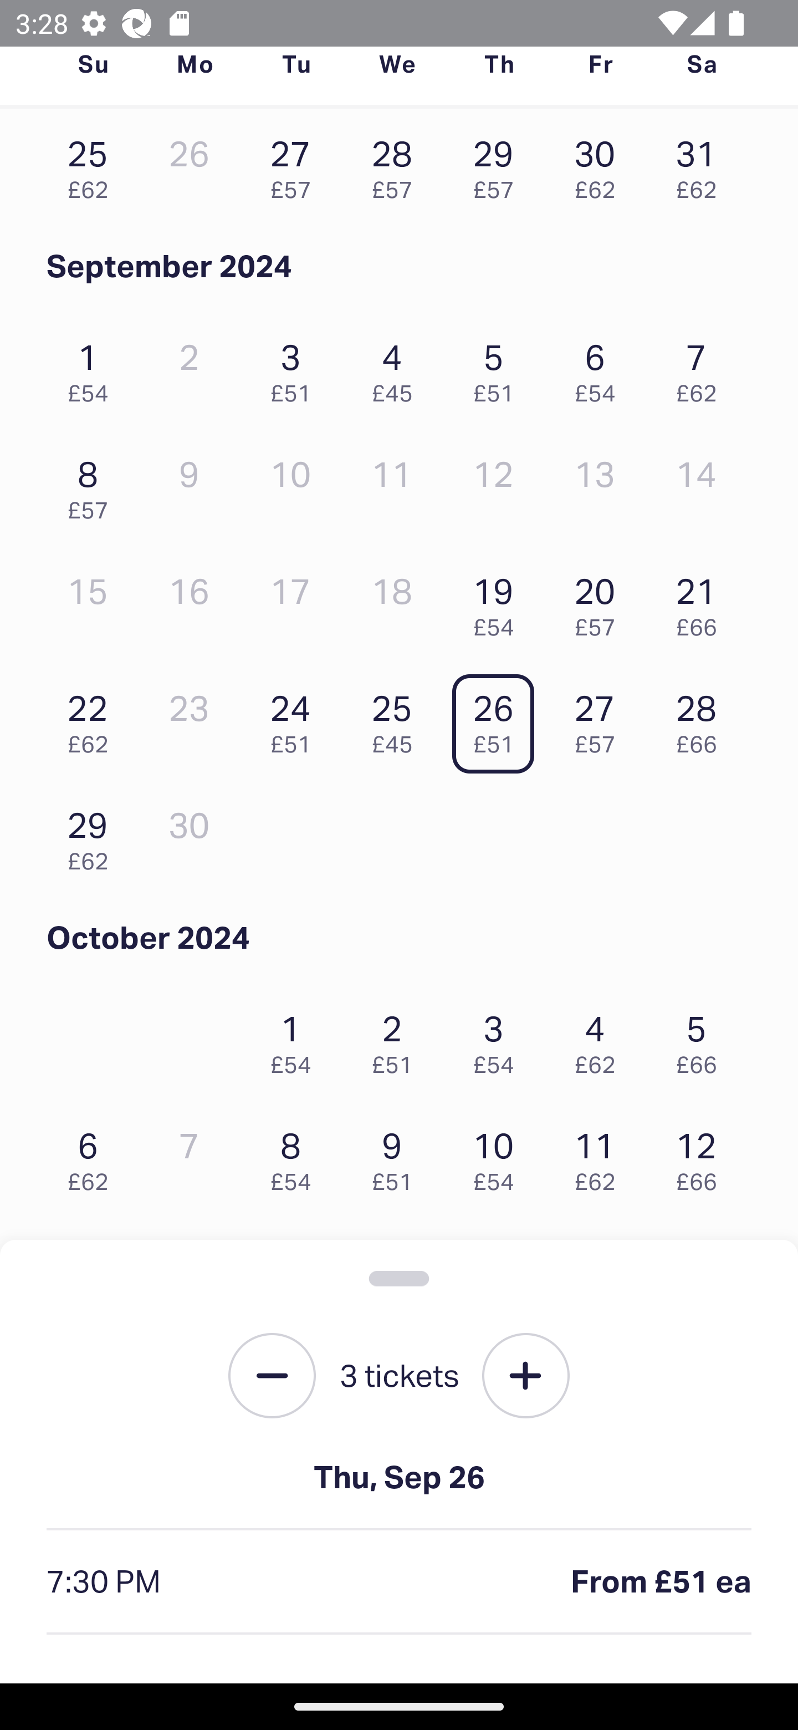  Describe the element at coordinates (93, 1157) in the screenshot. I see `6 £62` at that location.